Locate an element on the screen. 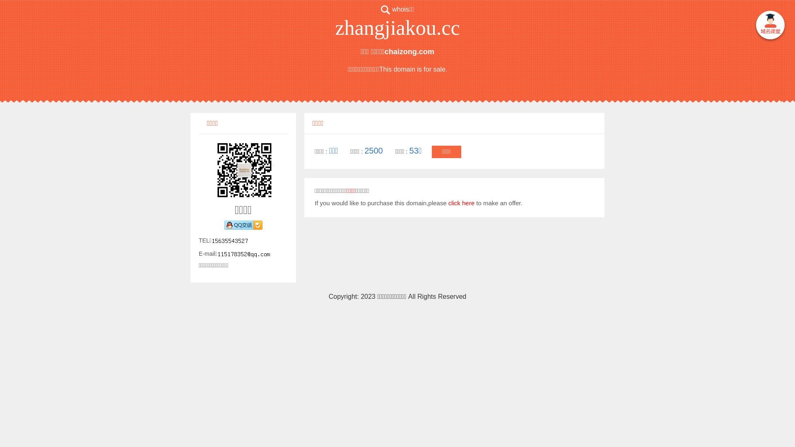  click here is located at coordinates (461, 203).